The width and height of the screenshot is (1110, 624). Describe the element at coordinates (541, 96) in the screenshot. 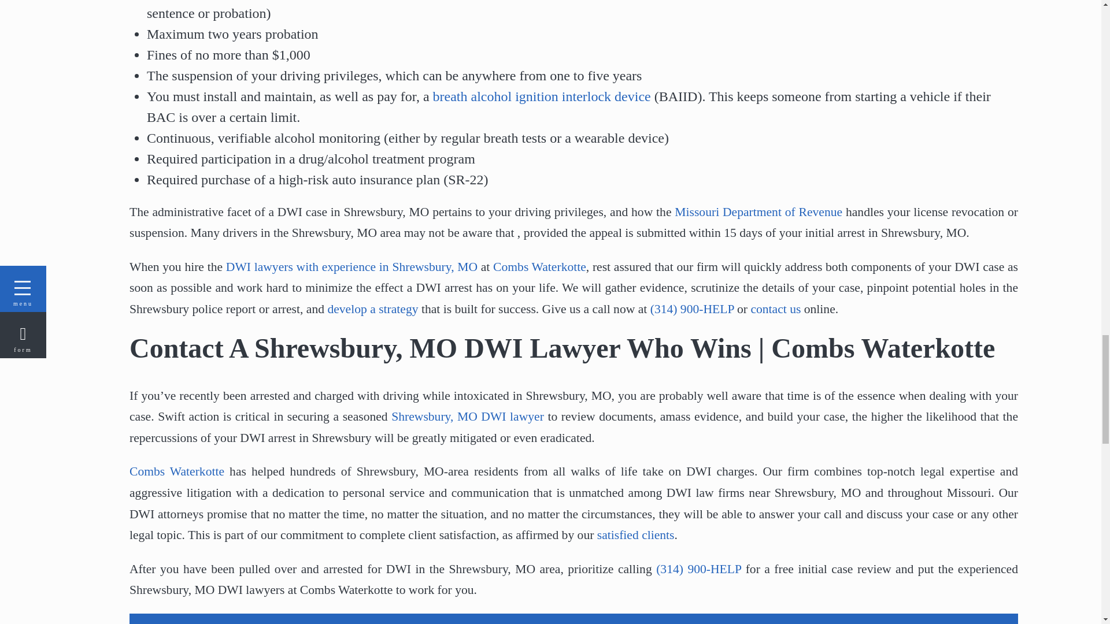

I see `breath alcohol ignition interlock device` at that location.